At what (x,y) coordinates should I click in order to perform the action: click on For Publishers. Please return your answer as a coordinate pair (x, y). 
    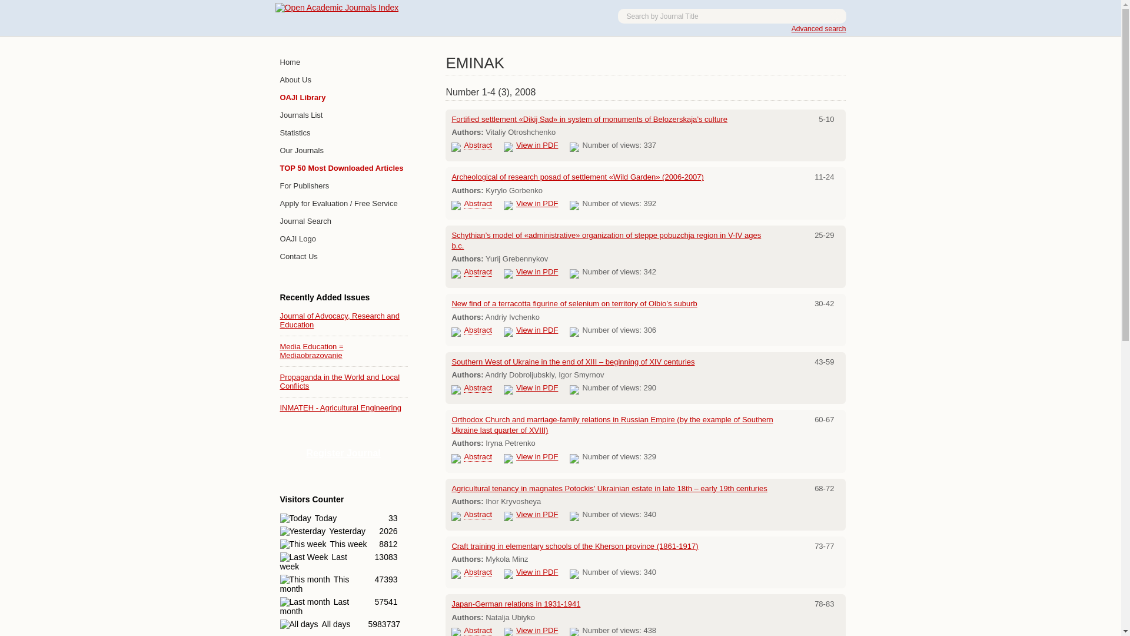
    Looking at the image, I should click on (344, 186).